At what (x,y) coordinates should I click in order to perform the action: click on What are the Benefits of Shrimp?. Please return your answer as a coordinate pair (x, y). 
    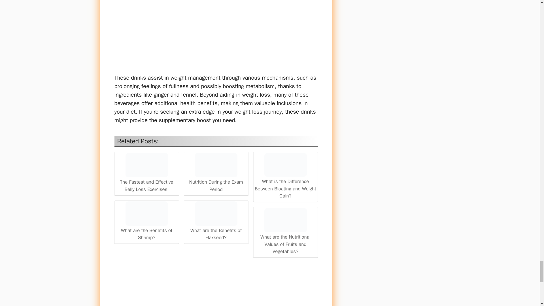
    Looking at the image, I should click on (146, 221).